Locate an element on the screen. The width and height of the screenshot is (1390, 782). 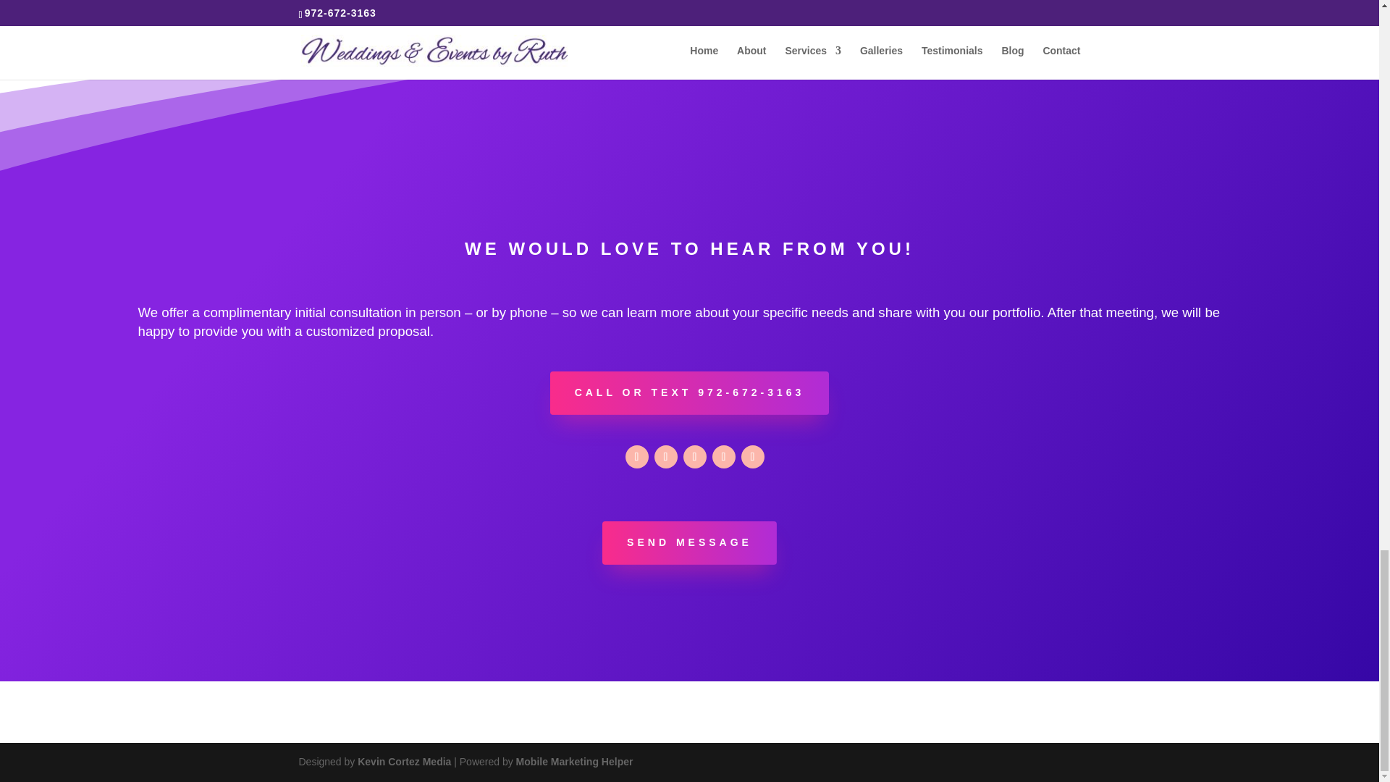
Follow on Facebook is located at coordinates (666, 456).